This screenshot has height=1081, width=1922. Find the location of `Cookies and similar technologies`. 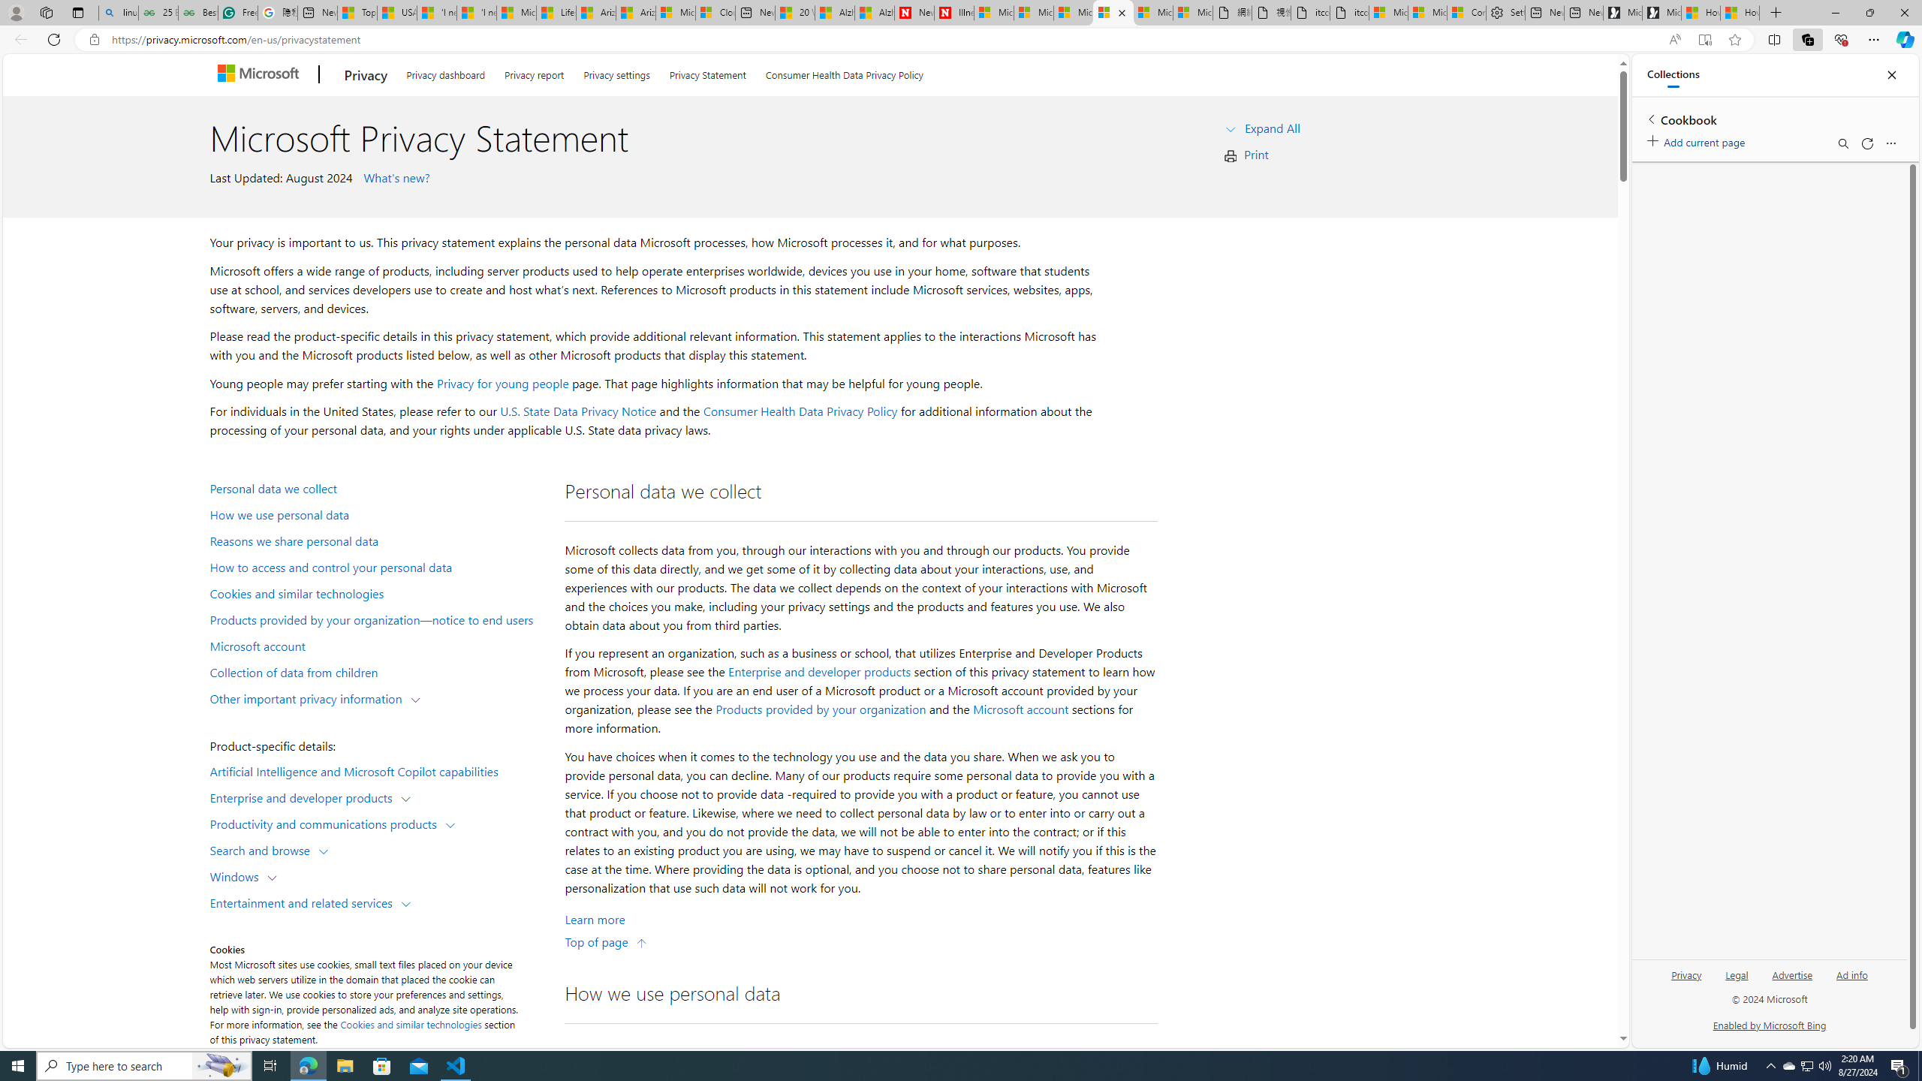

Cookies and similar technologies is located at coordinates (380, 593).